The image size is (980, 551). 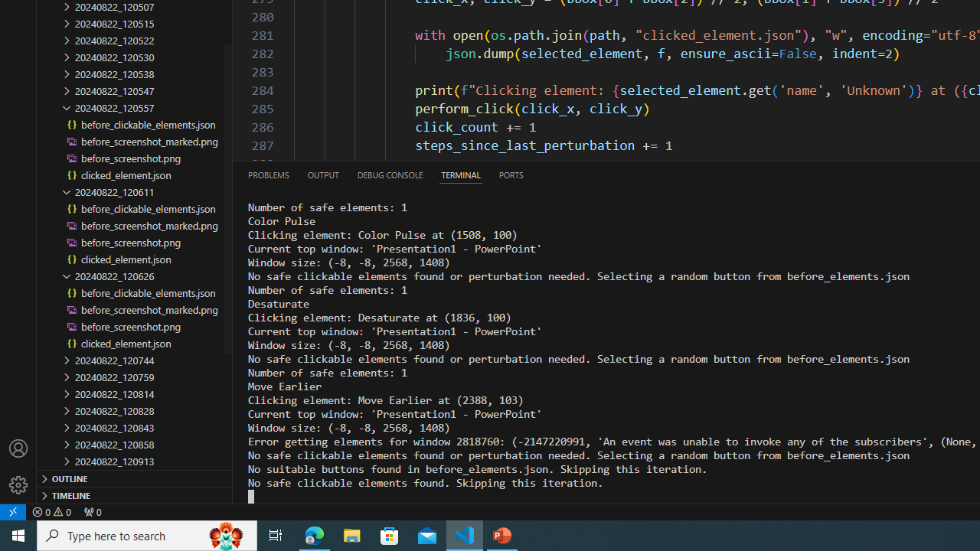 I want to click on Ports, so click(x=511, y=174).